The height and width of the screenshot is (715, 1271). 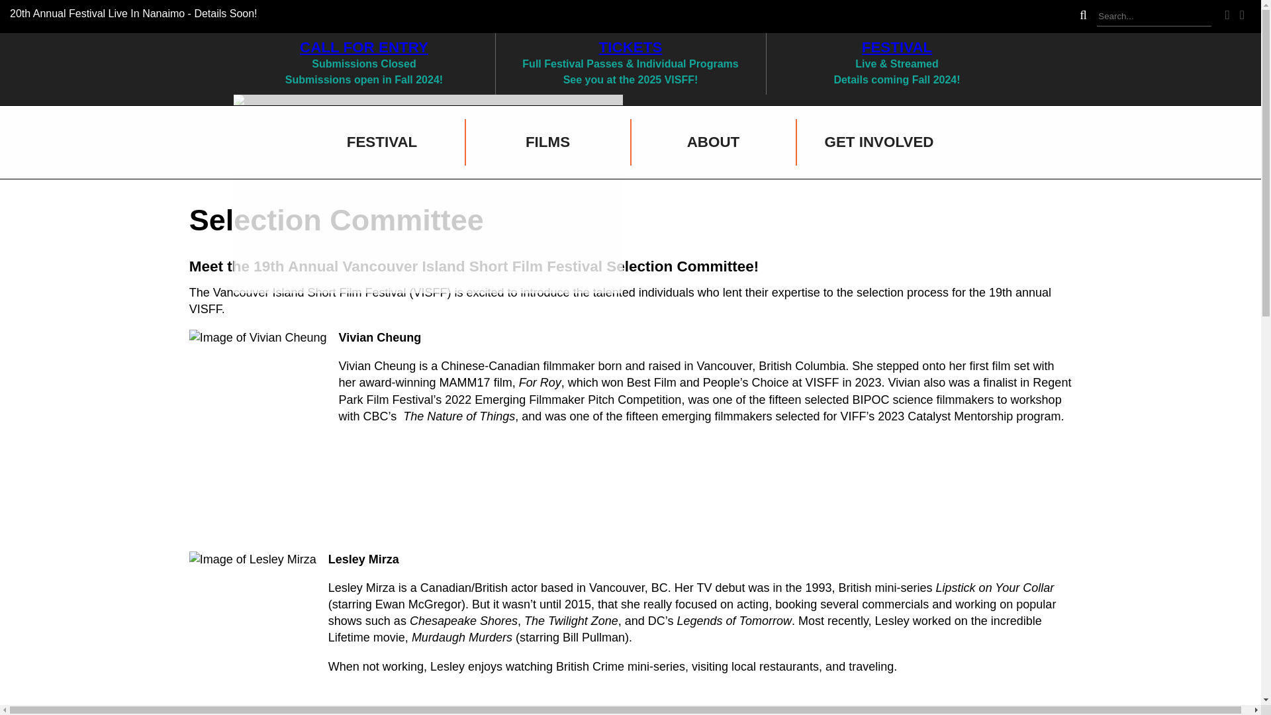 I want to click on FESTIVAL, so click(x=381, y=142).